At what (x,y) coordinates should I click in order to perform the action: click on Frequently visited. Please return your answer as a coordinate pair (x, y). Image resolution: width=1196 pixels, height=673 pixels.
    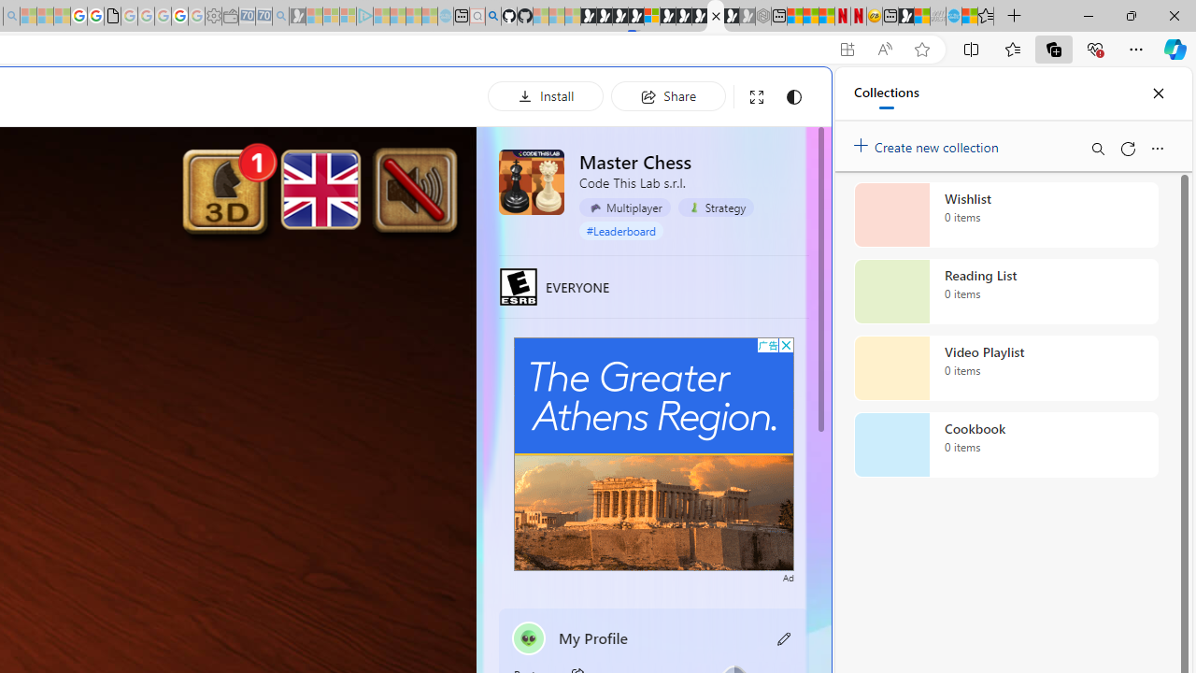
    Looking at the image, I should click on (391, 249).